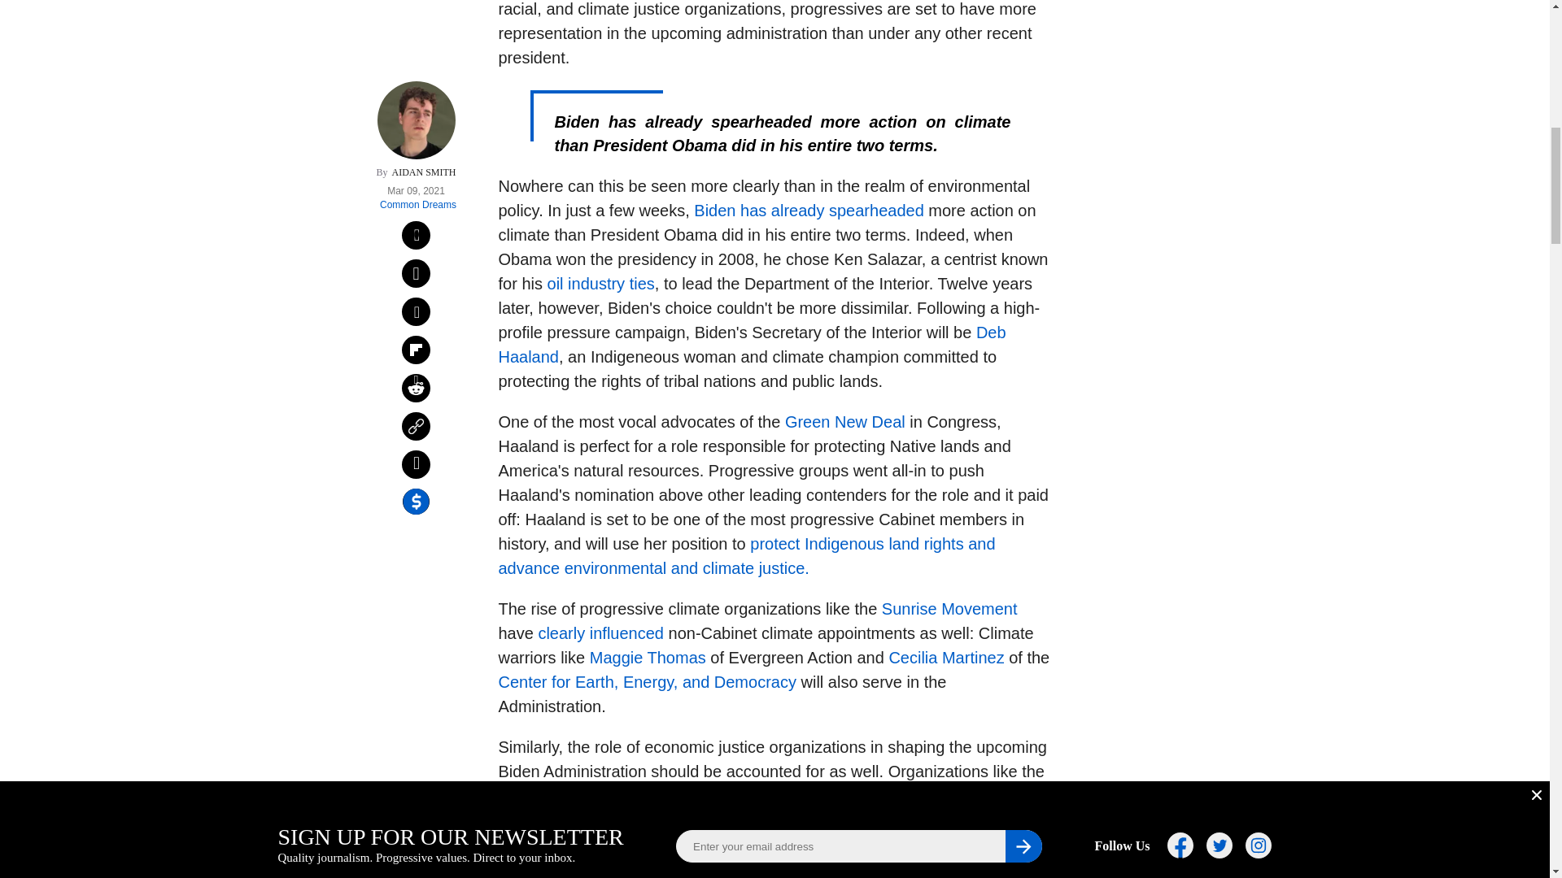 The image size is (1562, 878). I want to click on Donate Button, so click(1128, 223).